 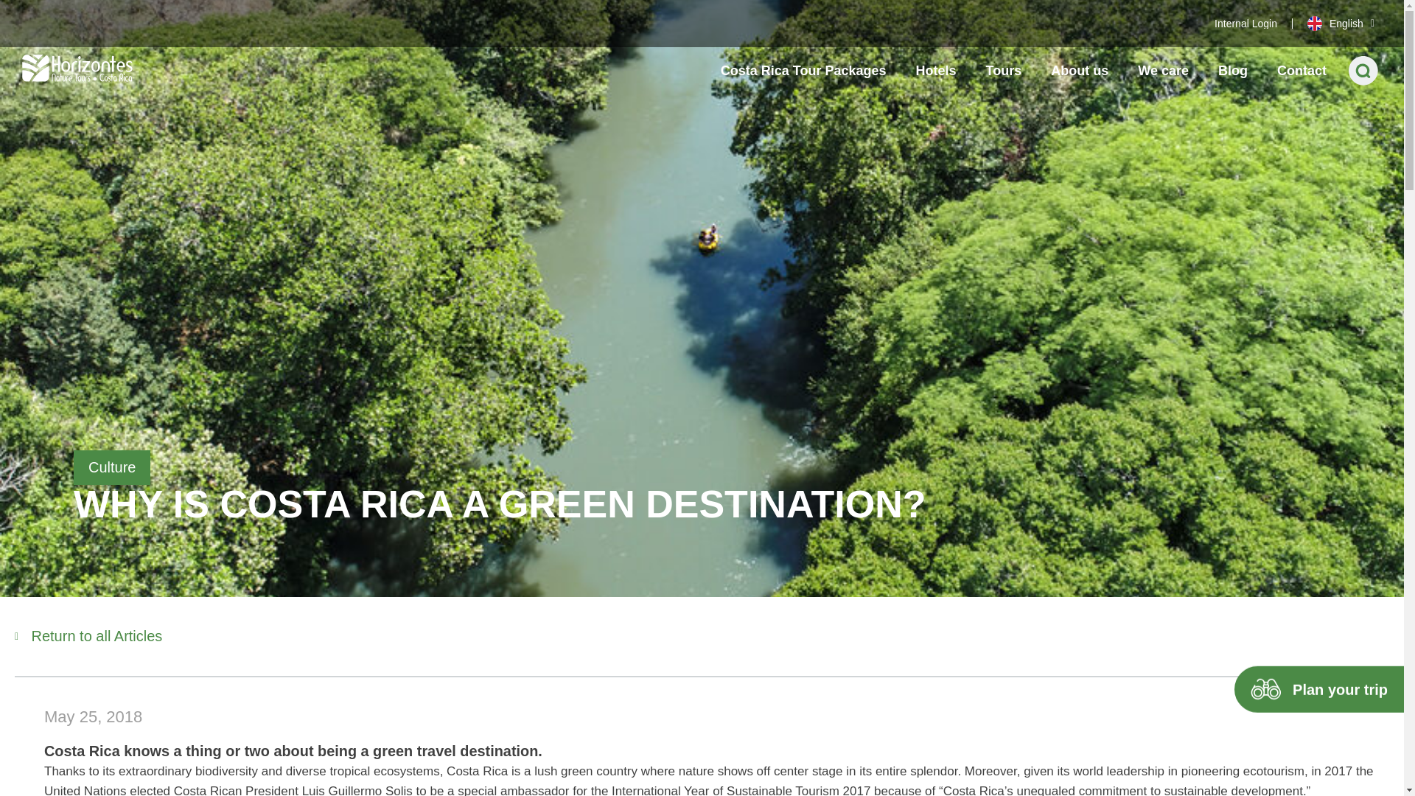 What do you see at coordinates (1004, 71) in the screenshot?
I see `Tours` at bounding box center [1004, 71].